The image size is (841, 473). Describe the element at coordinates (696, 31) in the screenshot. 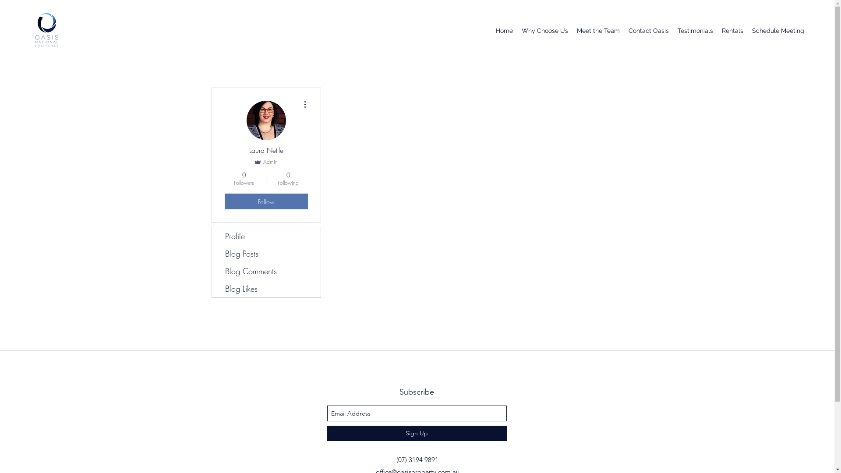

I see `Testimonials` at that location.